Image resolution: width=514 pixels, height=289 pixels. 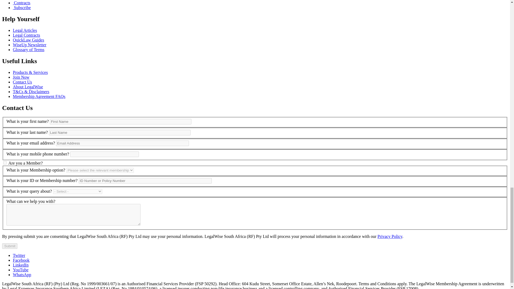 I want to click on Contact LegalWise with any questions or queries., so click(x=22, y=82).